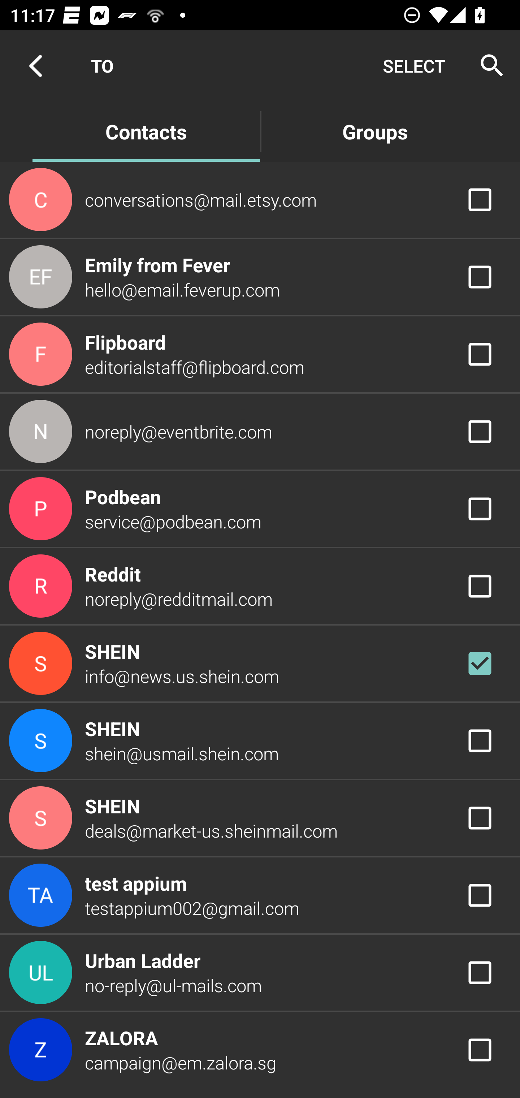 This screenshot has width=520, height=1098. What do you see at coordinates (414, 66) in the screenshot?
I see `SELECT` at bounding box center [414, 66].